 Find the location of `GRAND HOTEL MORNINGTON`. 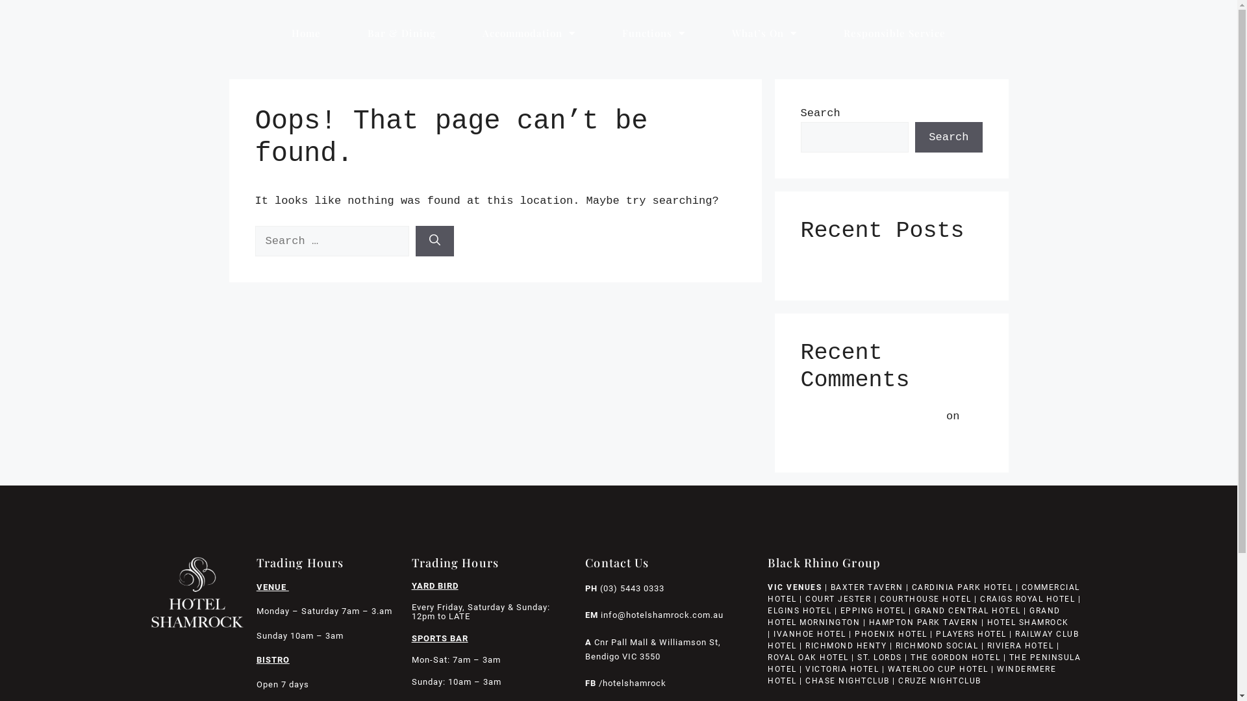

GRAND HOTEL MORNINGTON is located at coordinates (914, 617).